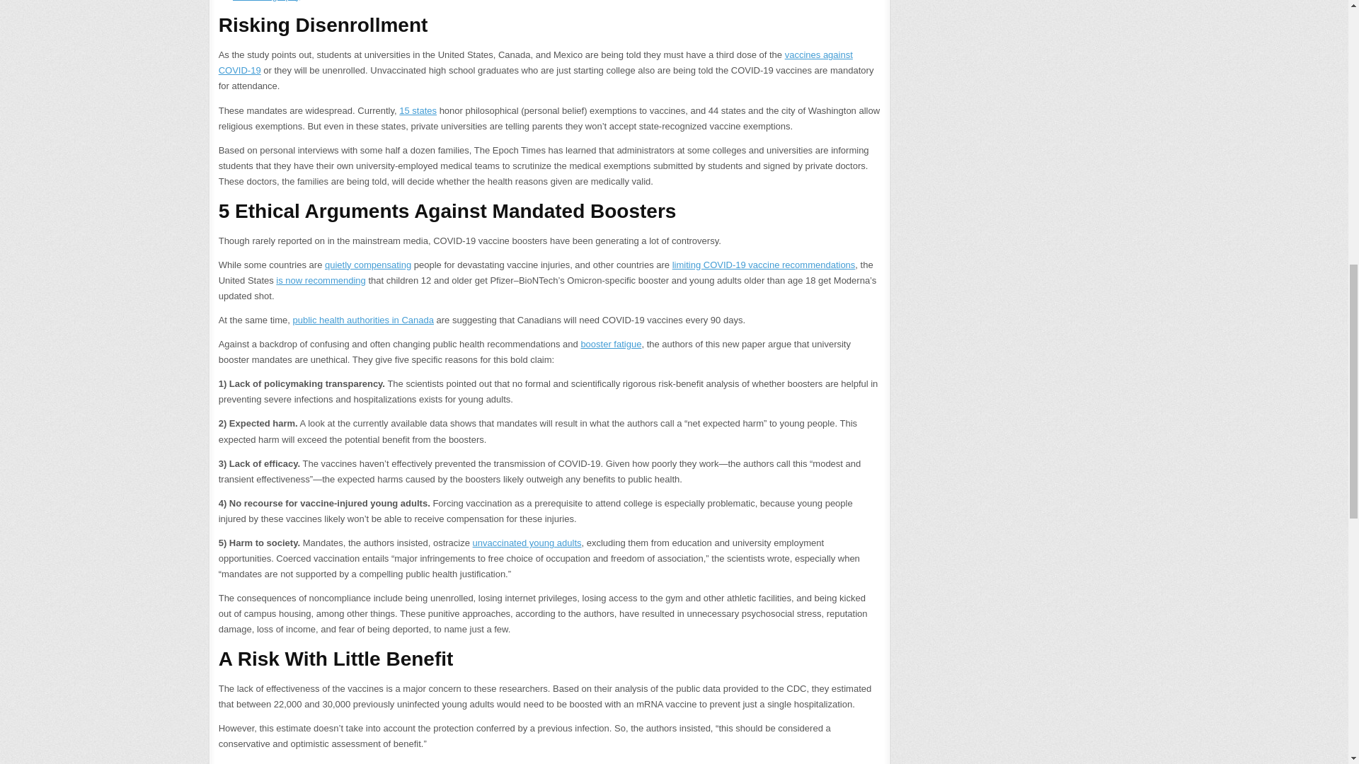 The image size is (1359, 764). What do you see at coordinates (527, 543) in the screenshot?
I see `unvaccinated young adults` at bounding box center [527, 543].